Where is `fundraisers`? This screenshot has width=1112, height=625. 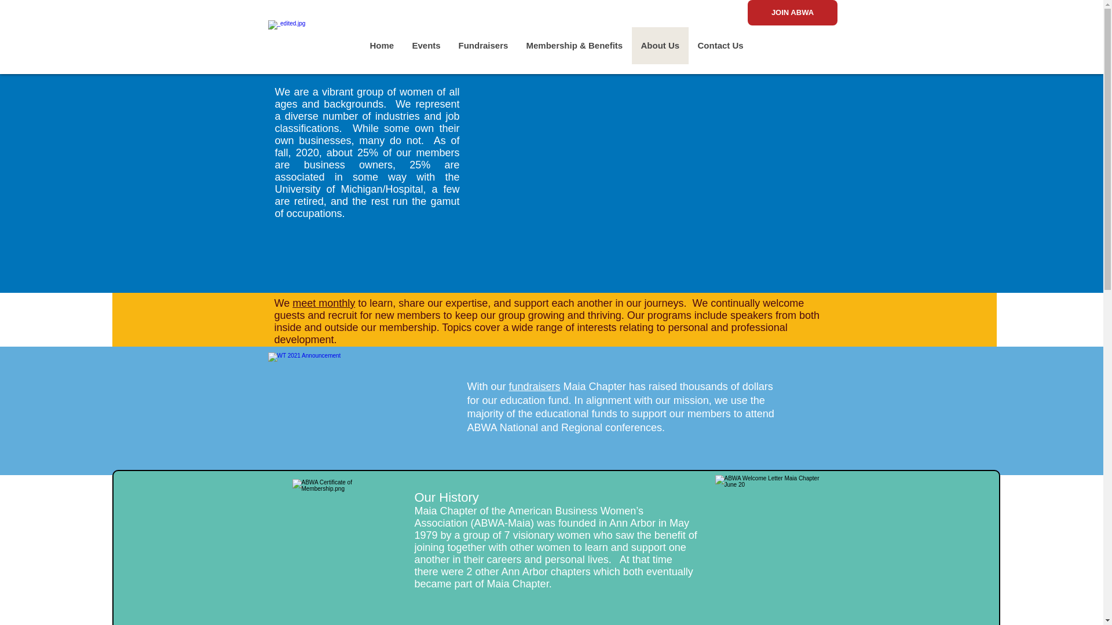
fundraisers is located at coordinates (535, 387).